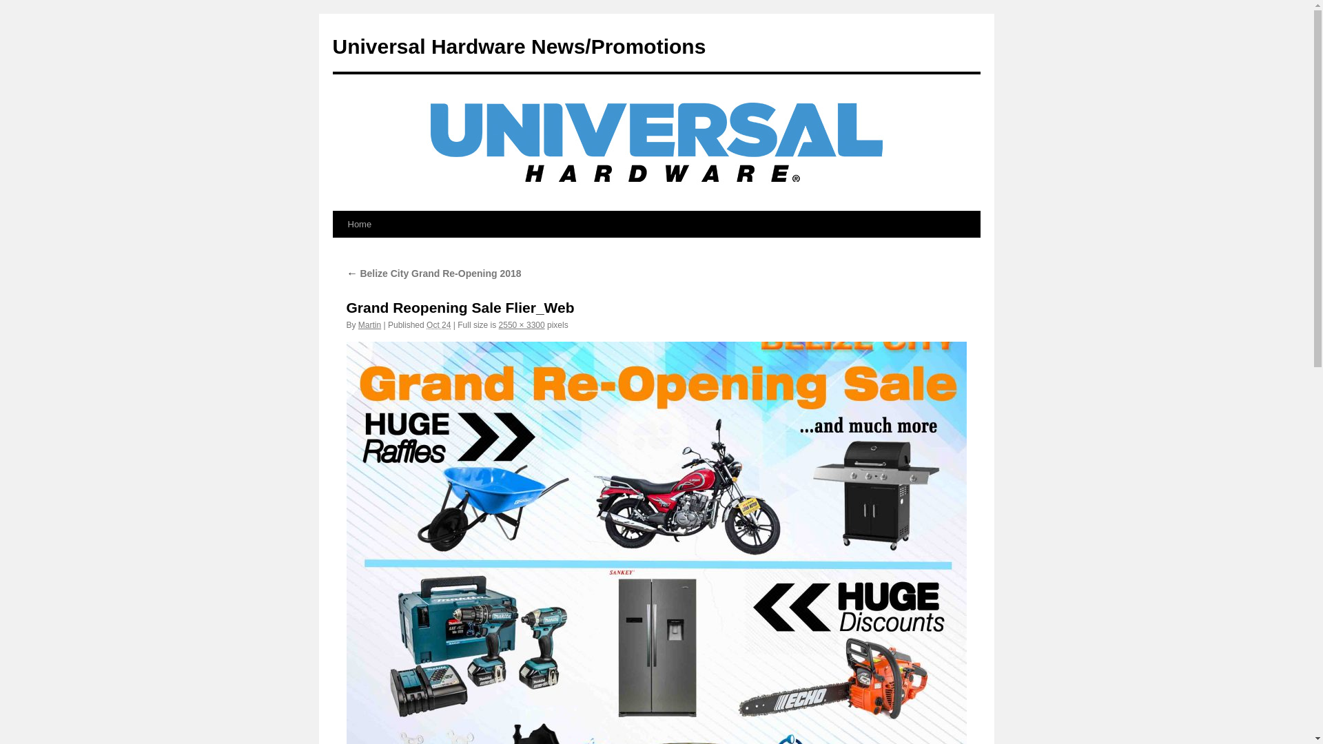  Describe the element at coordinates (339, 250) in the screenshot. I see `Skip to content` at that location.